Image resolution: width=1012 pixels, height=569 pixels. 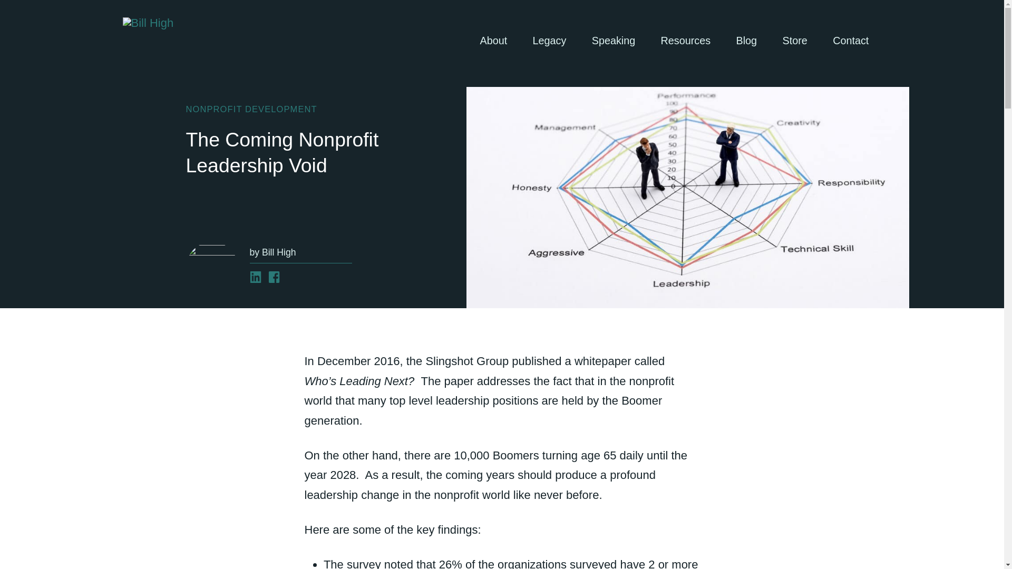 I want to click on Store, so click(x=794, y=40).